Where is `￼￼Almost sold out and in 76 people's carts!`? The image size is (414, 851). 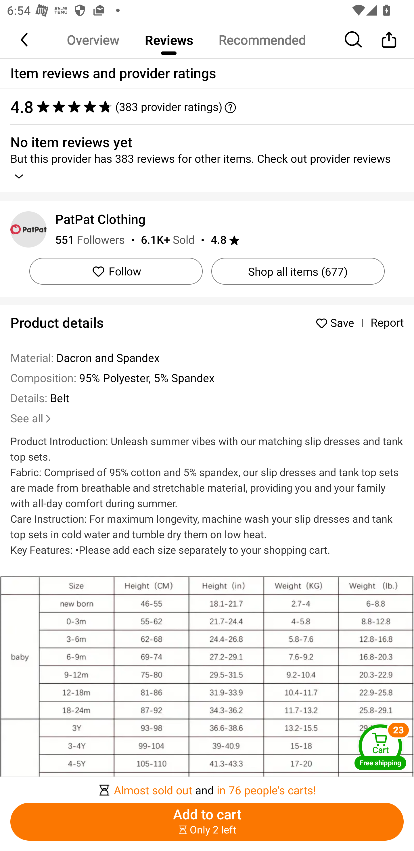
￼￼Almost sold out and in 76 people's carts! is located at coordinates (207, 787).